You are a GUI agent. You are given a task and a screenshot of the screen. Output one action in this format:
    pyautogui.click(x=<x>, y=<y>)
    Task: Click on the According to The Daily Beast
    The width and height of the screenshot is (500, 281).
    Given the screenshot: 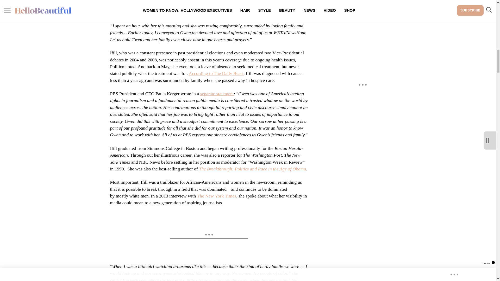 What is the action you would take?
    pyautogui.click(x=216, y=73)
    